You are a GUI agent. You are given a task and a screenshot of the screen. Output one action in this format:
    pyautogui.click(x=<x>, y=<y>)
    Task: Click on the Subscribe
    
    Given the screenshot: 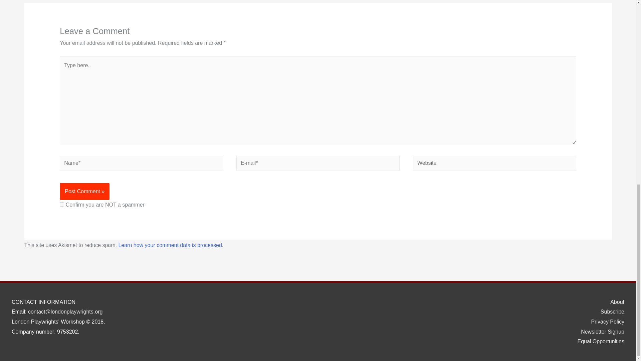 What is the action you would take?
    pyautogui.click(x=610, y=312)
    